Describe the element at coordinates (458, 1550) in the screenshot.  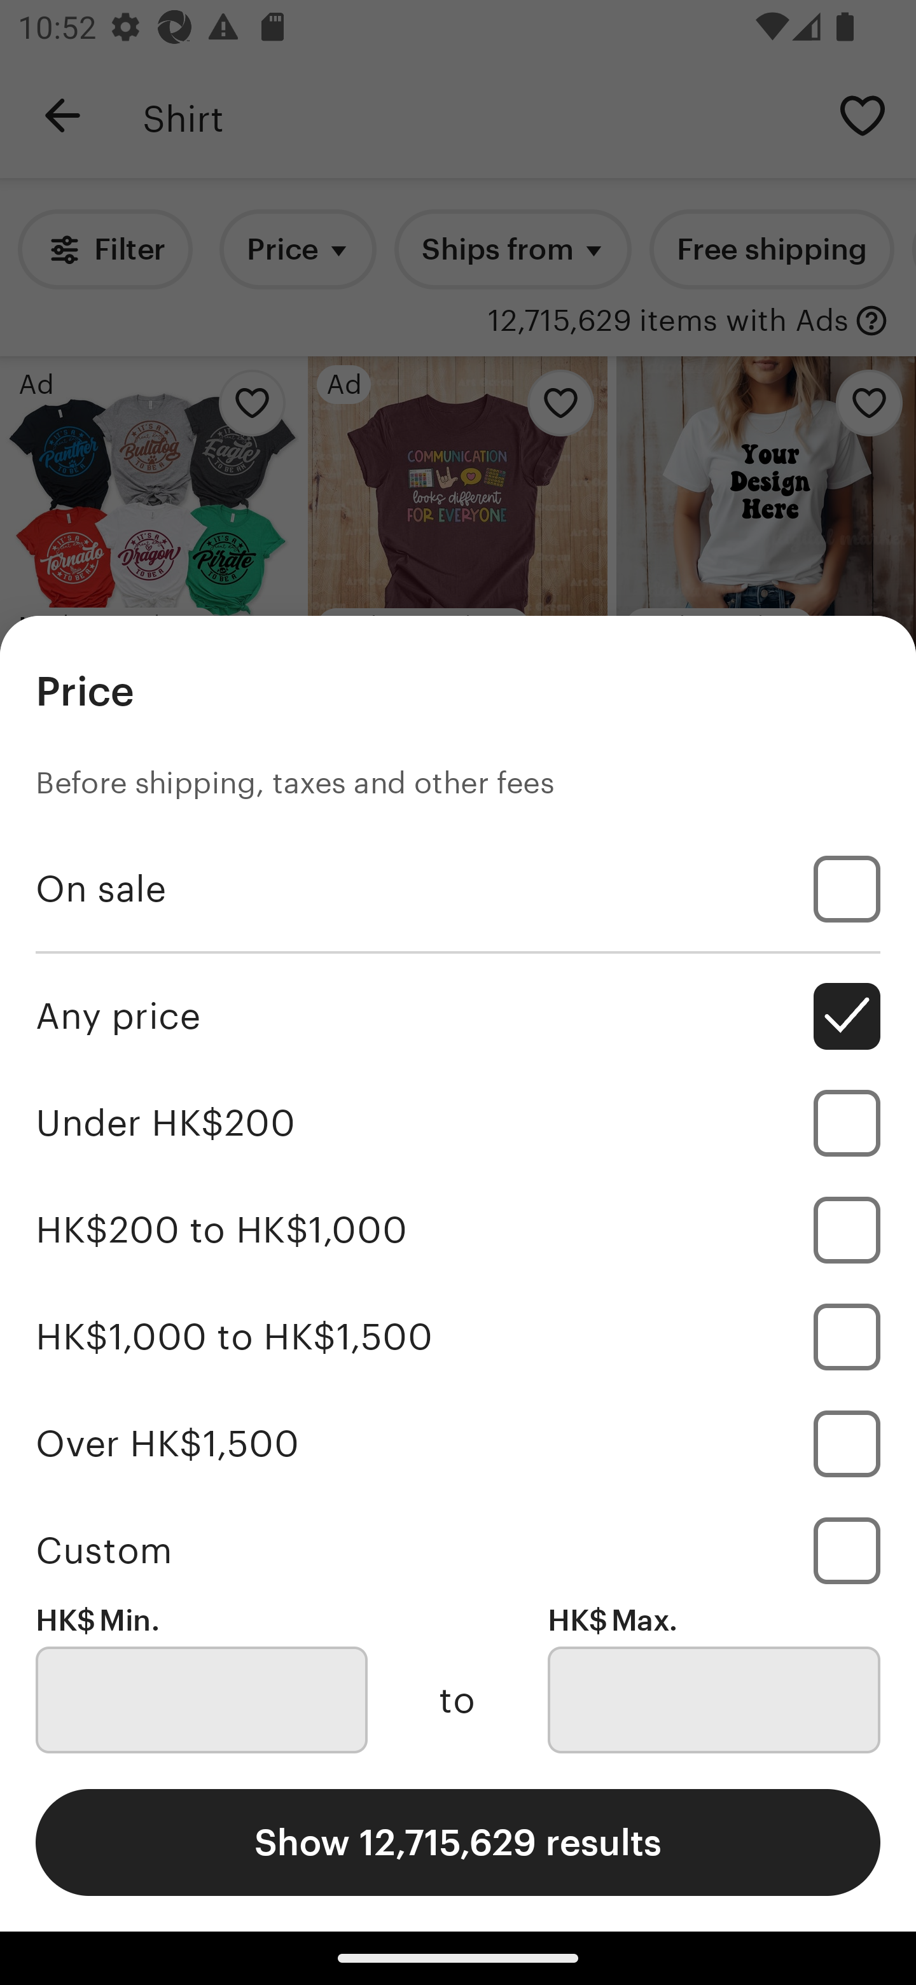
I see `Custom` at that location.